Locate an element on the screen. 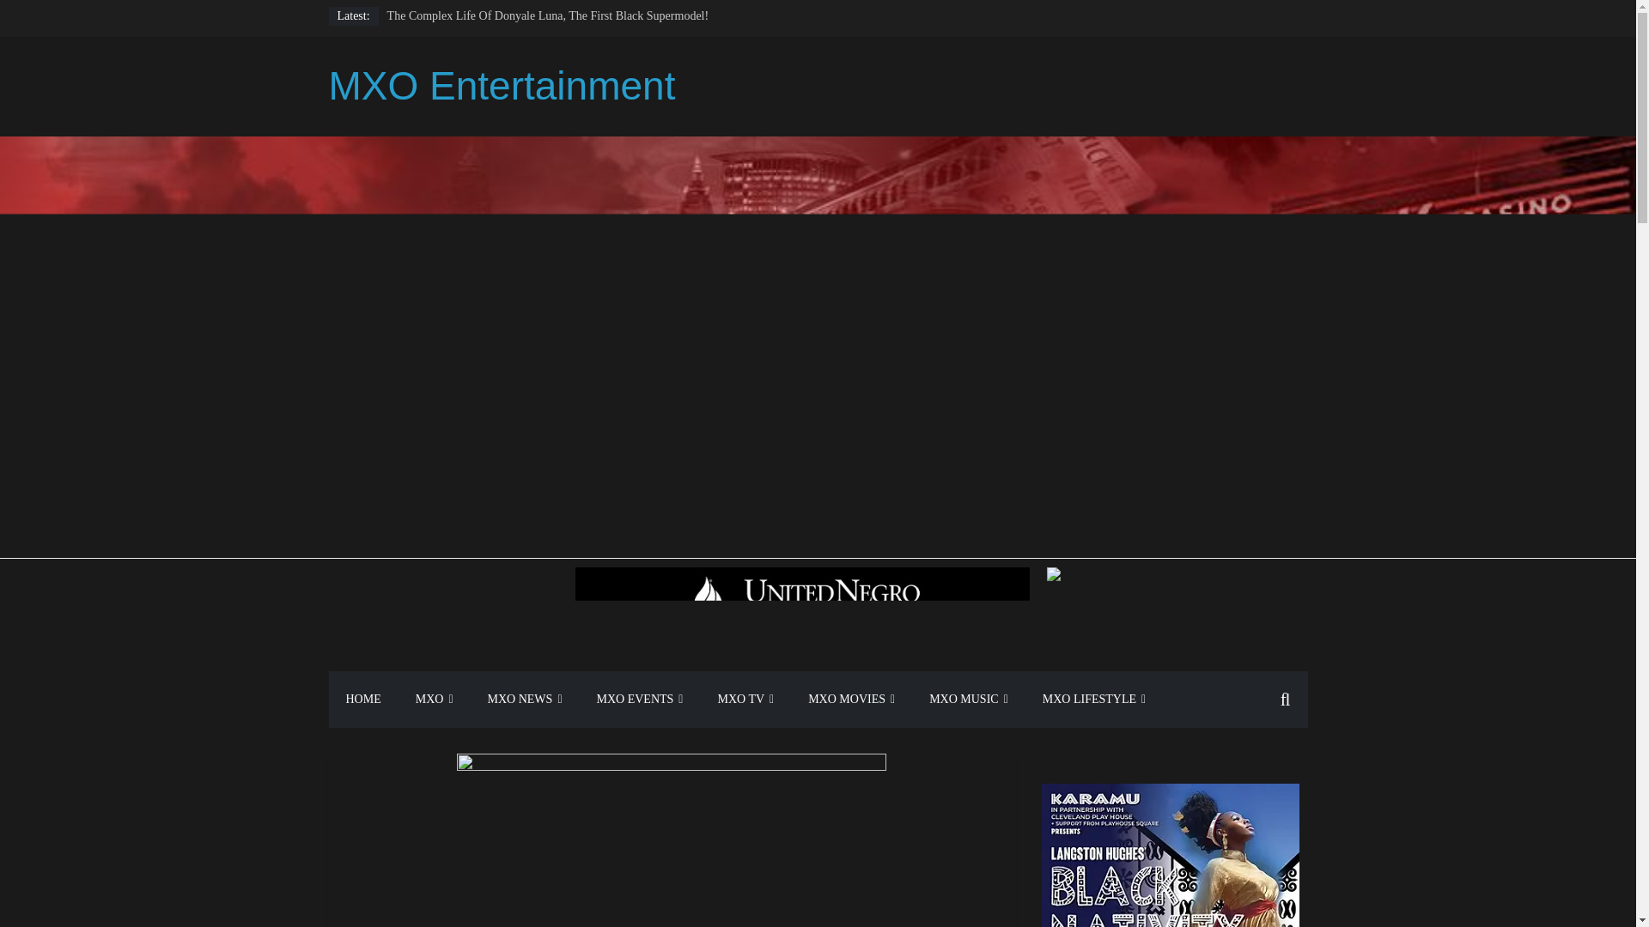 Image resolution: width=1649 pixels, height=927 pixels. MXO MOVIES is located at coordinates (851, 699).